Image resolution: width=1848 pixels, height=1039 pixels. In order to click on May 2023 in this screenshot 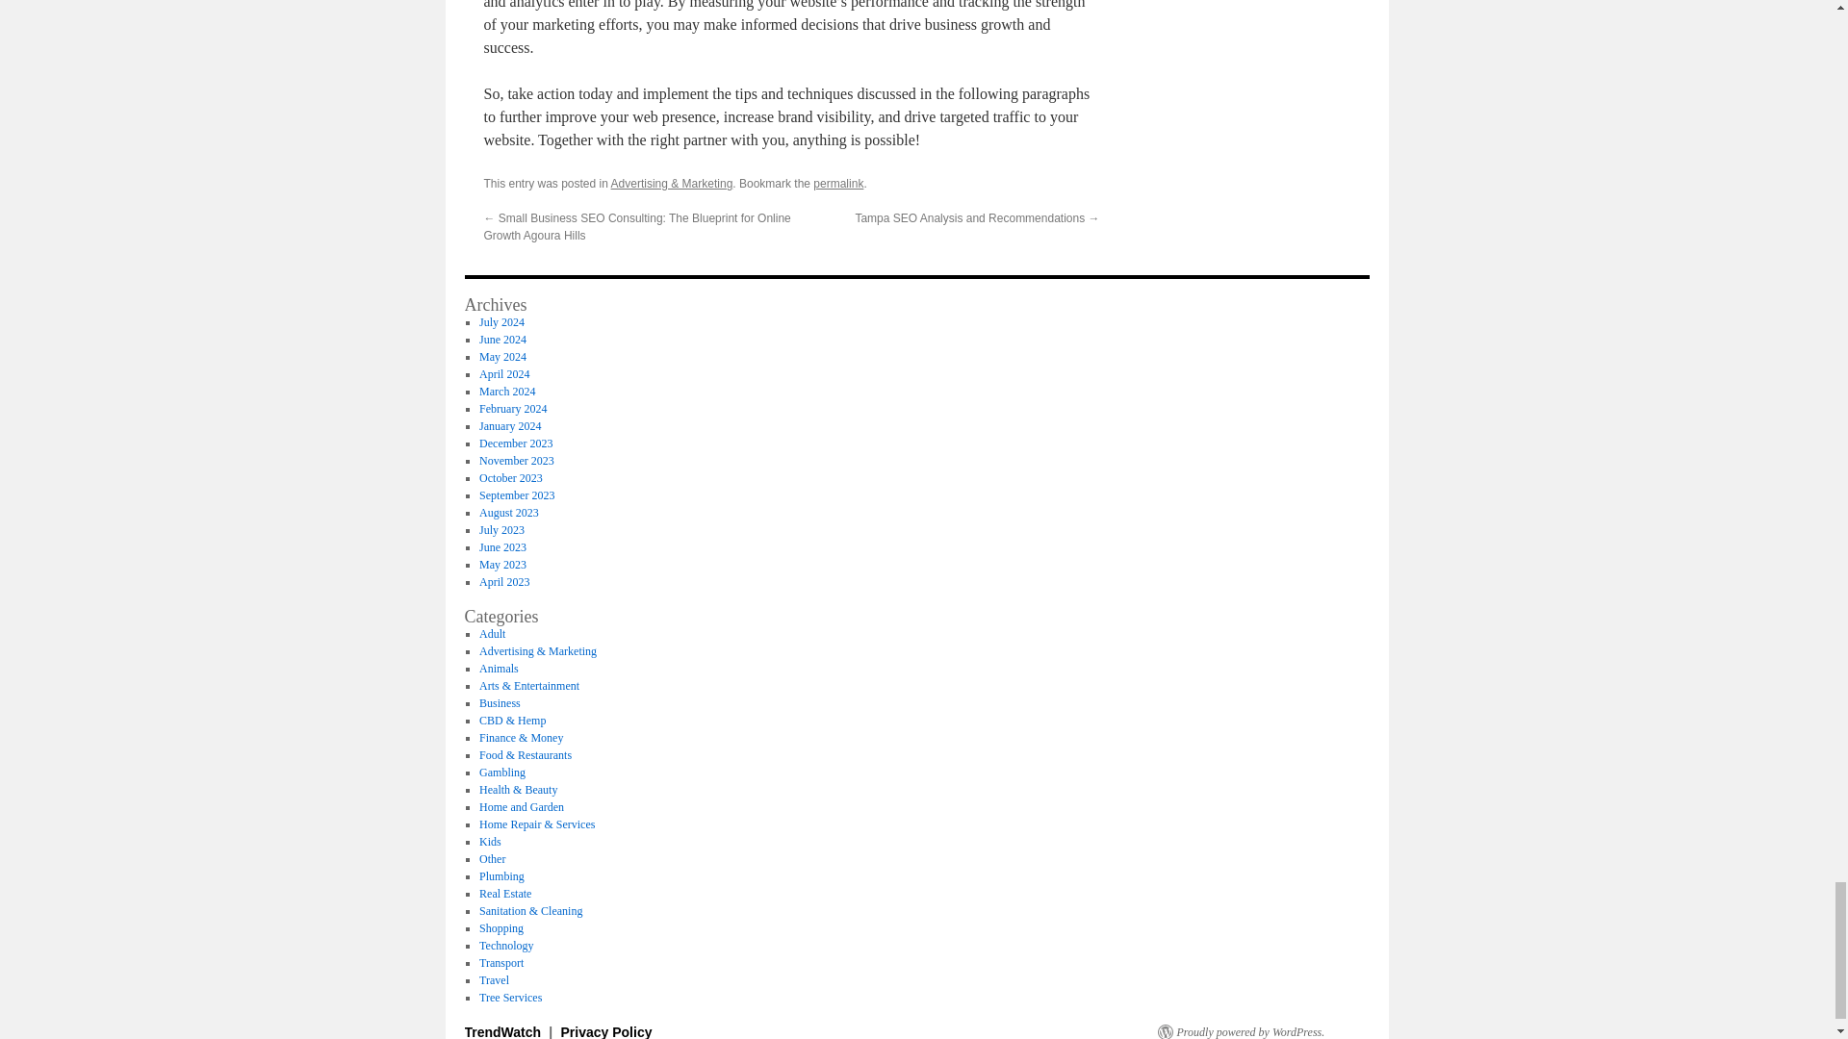, I will do `click(502, 564)`.